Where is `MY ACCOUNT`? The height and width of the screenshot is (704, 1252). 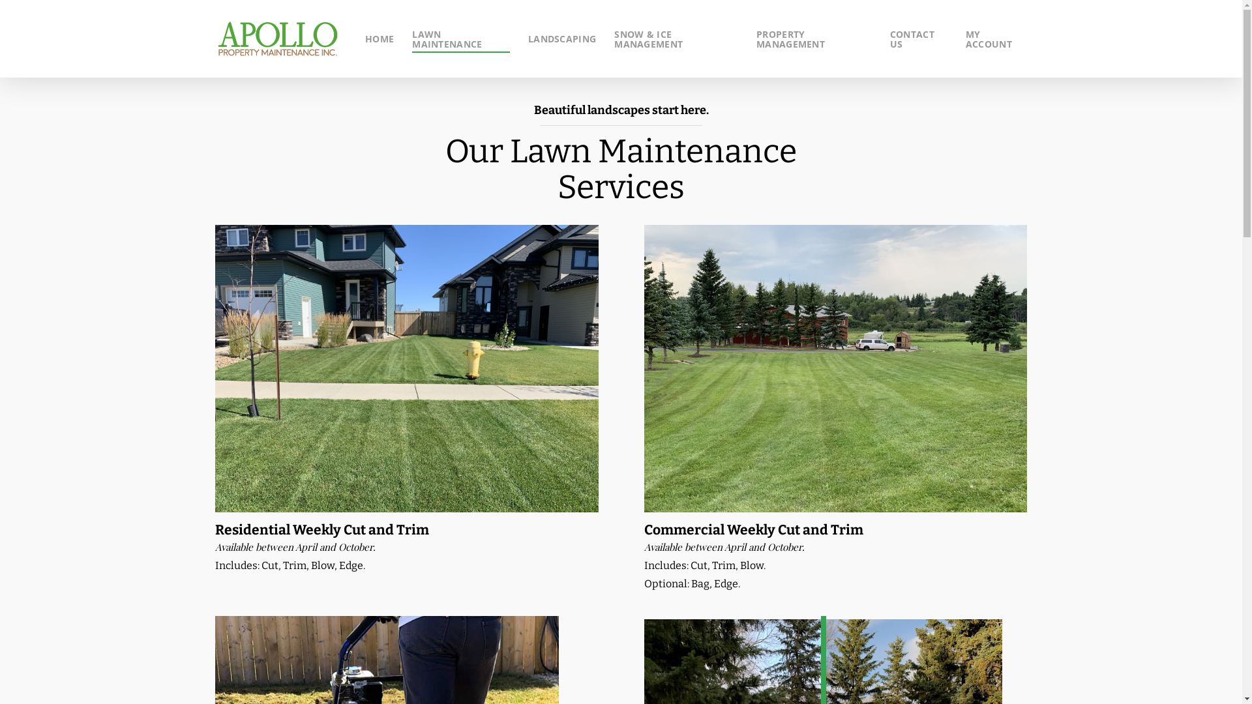
MY ACCOUNT is located at coordinates (996, 38).